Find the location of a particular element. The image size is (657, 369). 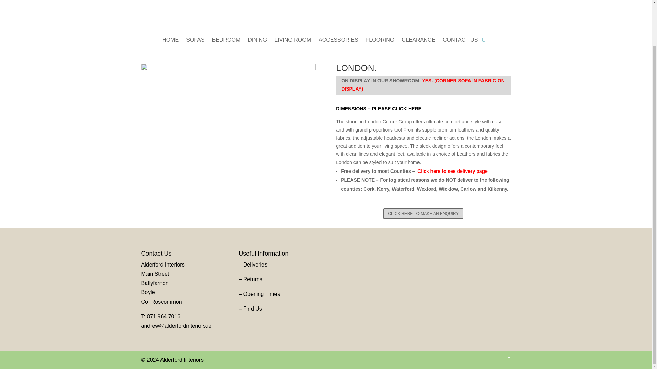

CLEARANCE is located at coordinates (418, 41).